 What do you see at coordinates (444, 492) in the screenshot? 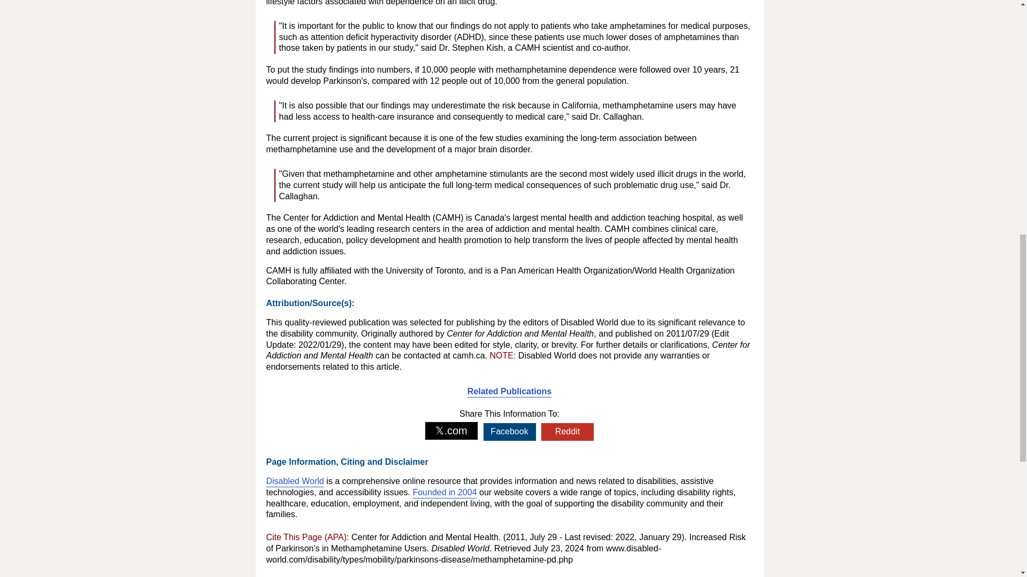
I see `Founded in 2004` at bounding box center [444, 492].